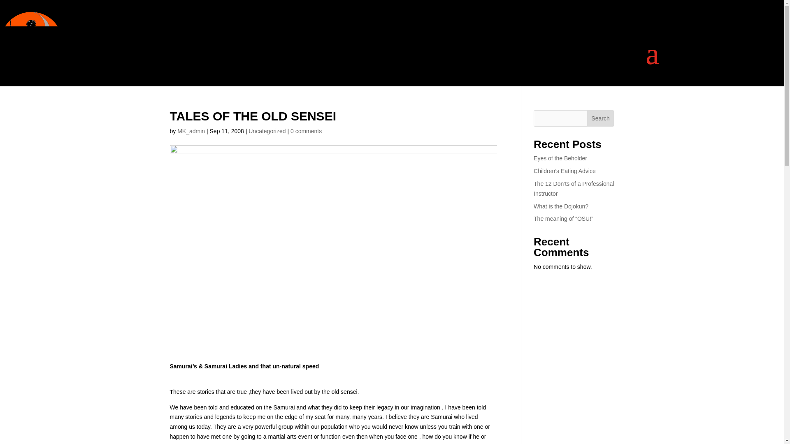 The height and width of the screenshot is (444, 790). Describe the element at coordinates (601, 118) in the screenshot. I see `Search` at that location.